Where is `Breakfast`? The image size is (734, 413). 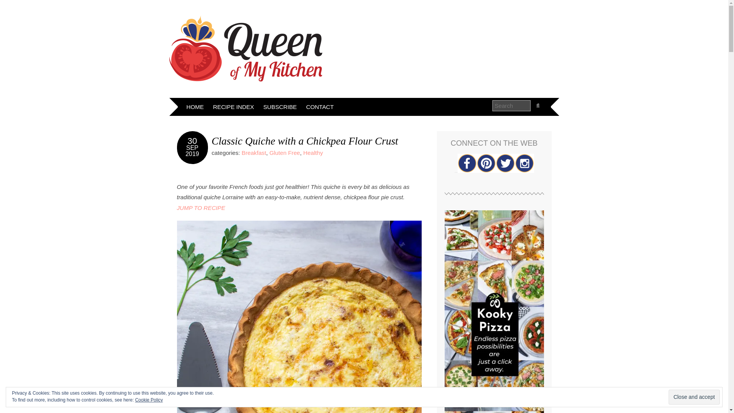
Breakfast is located at coordinates (253, 153).